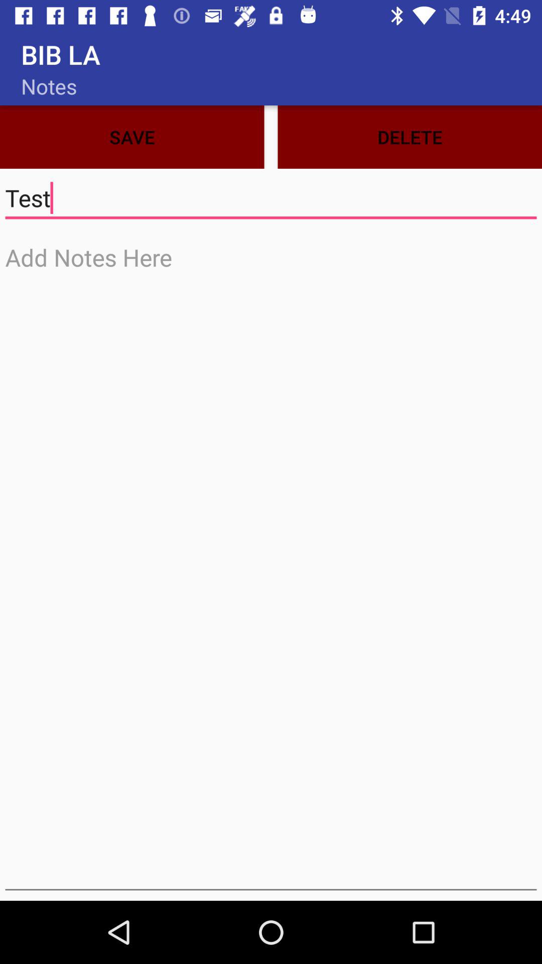  What do you see at coordinates (410, 137) in the screenshot?
I see `click icon next to the save icon` at bounding box center [410, 137].